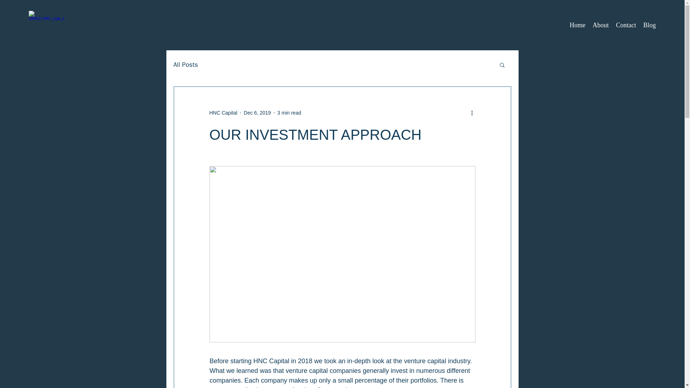 This screenshot has width=690, height=388. Describe the element at coordinates (626, 25) in the screenshot. I see `Contact` at that location.